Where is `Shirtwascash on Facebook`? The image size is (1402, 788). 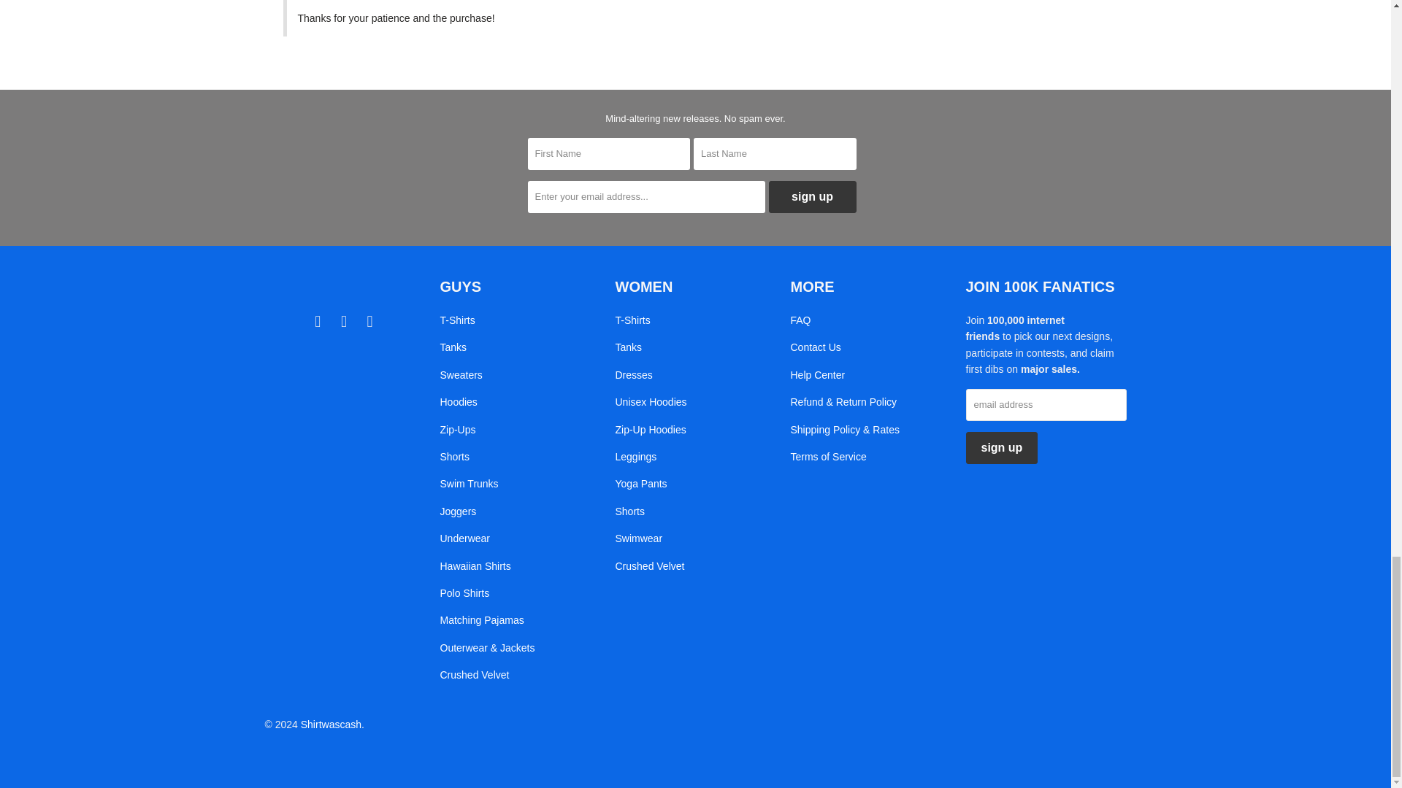
Shirtwascash on Facebook is located at coordinates (345, 321).